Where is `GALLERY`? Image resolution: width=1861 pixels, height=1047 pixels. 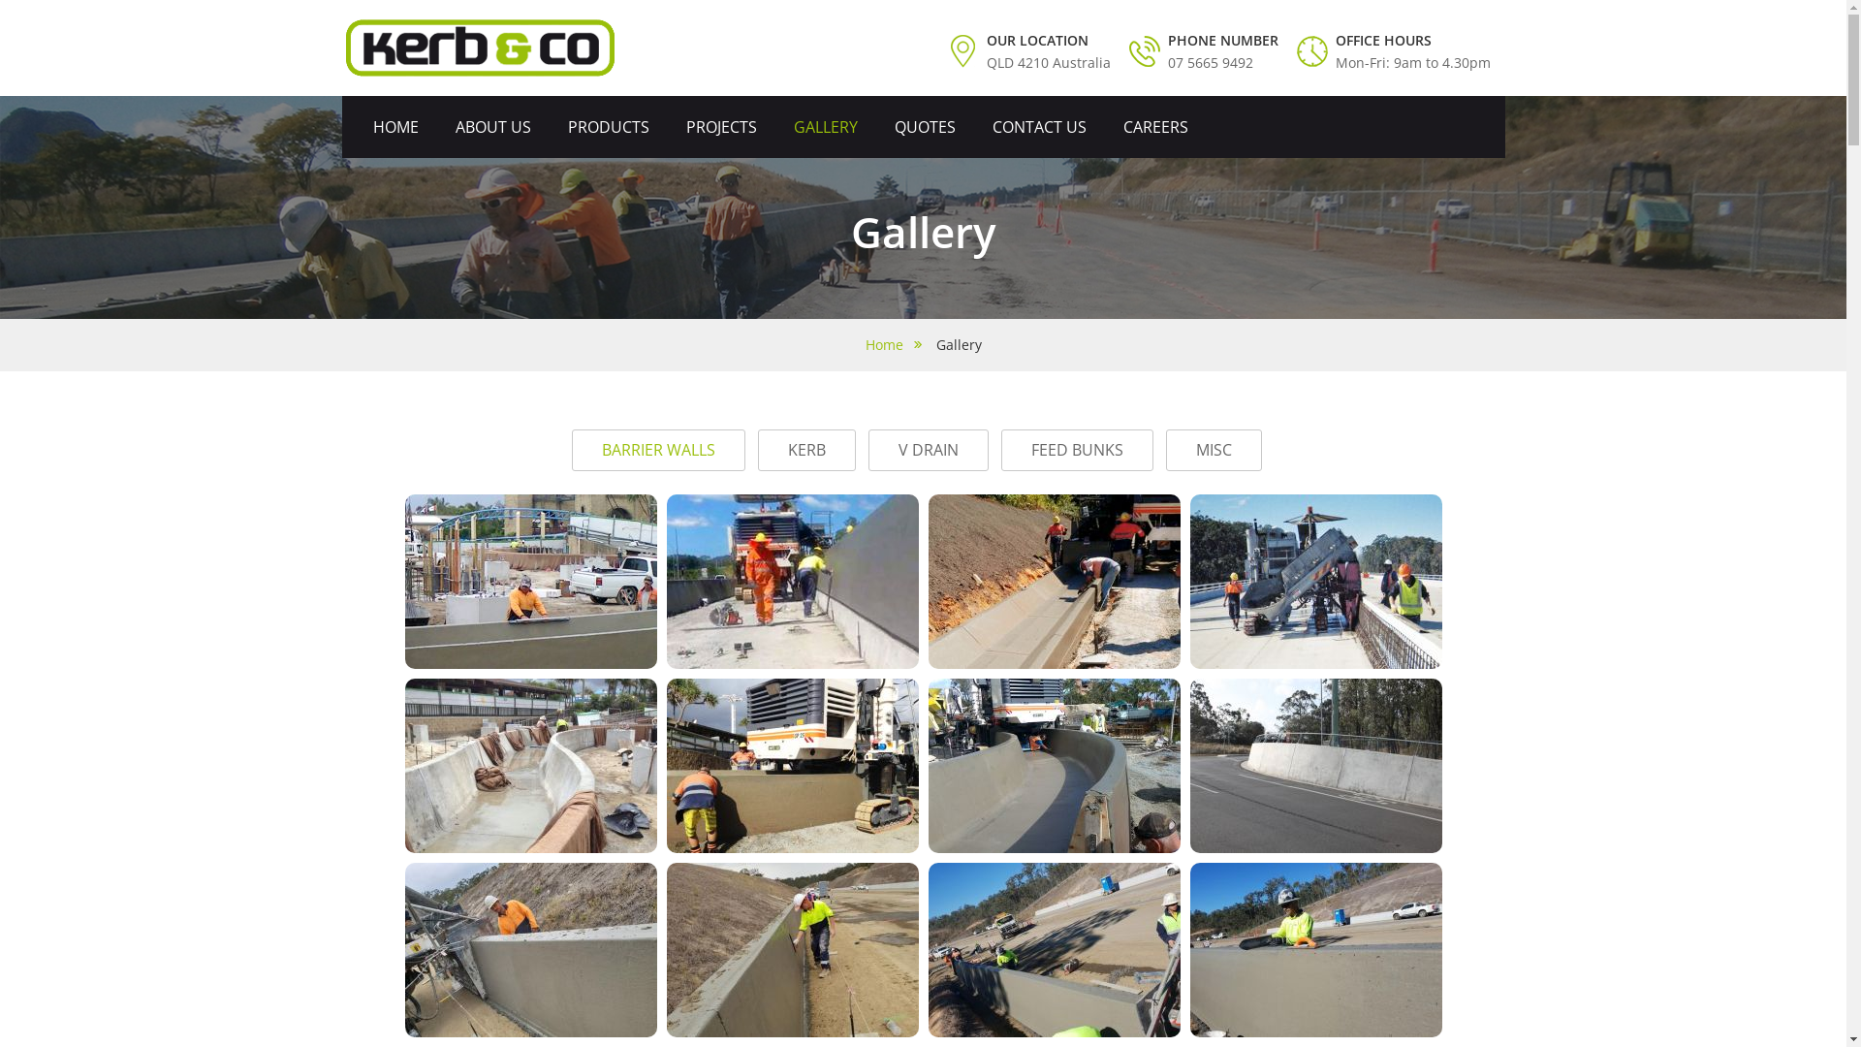
GALLERY is located at coordinates (825, 127).